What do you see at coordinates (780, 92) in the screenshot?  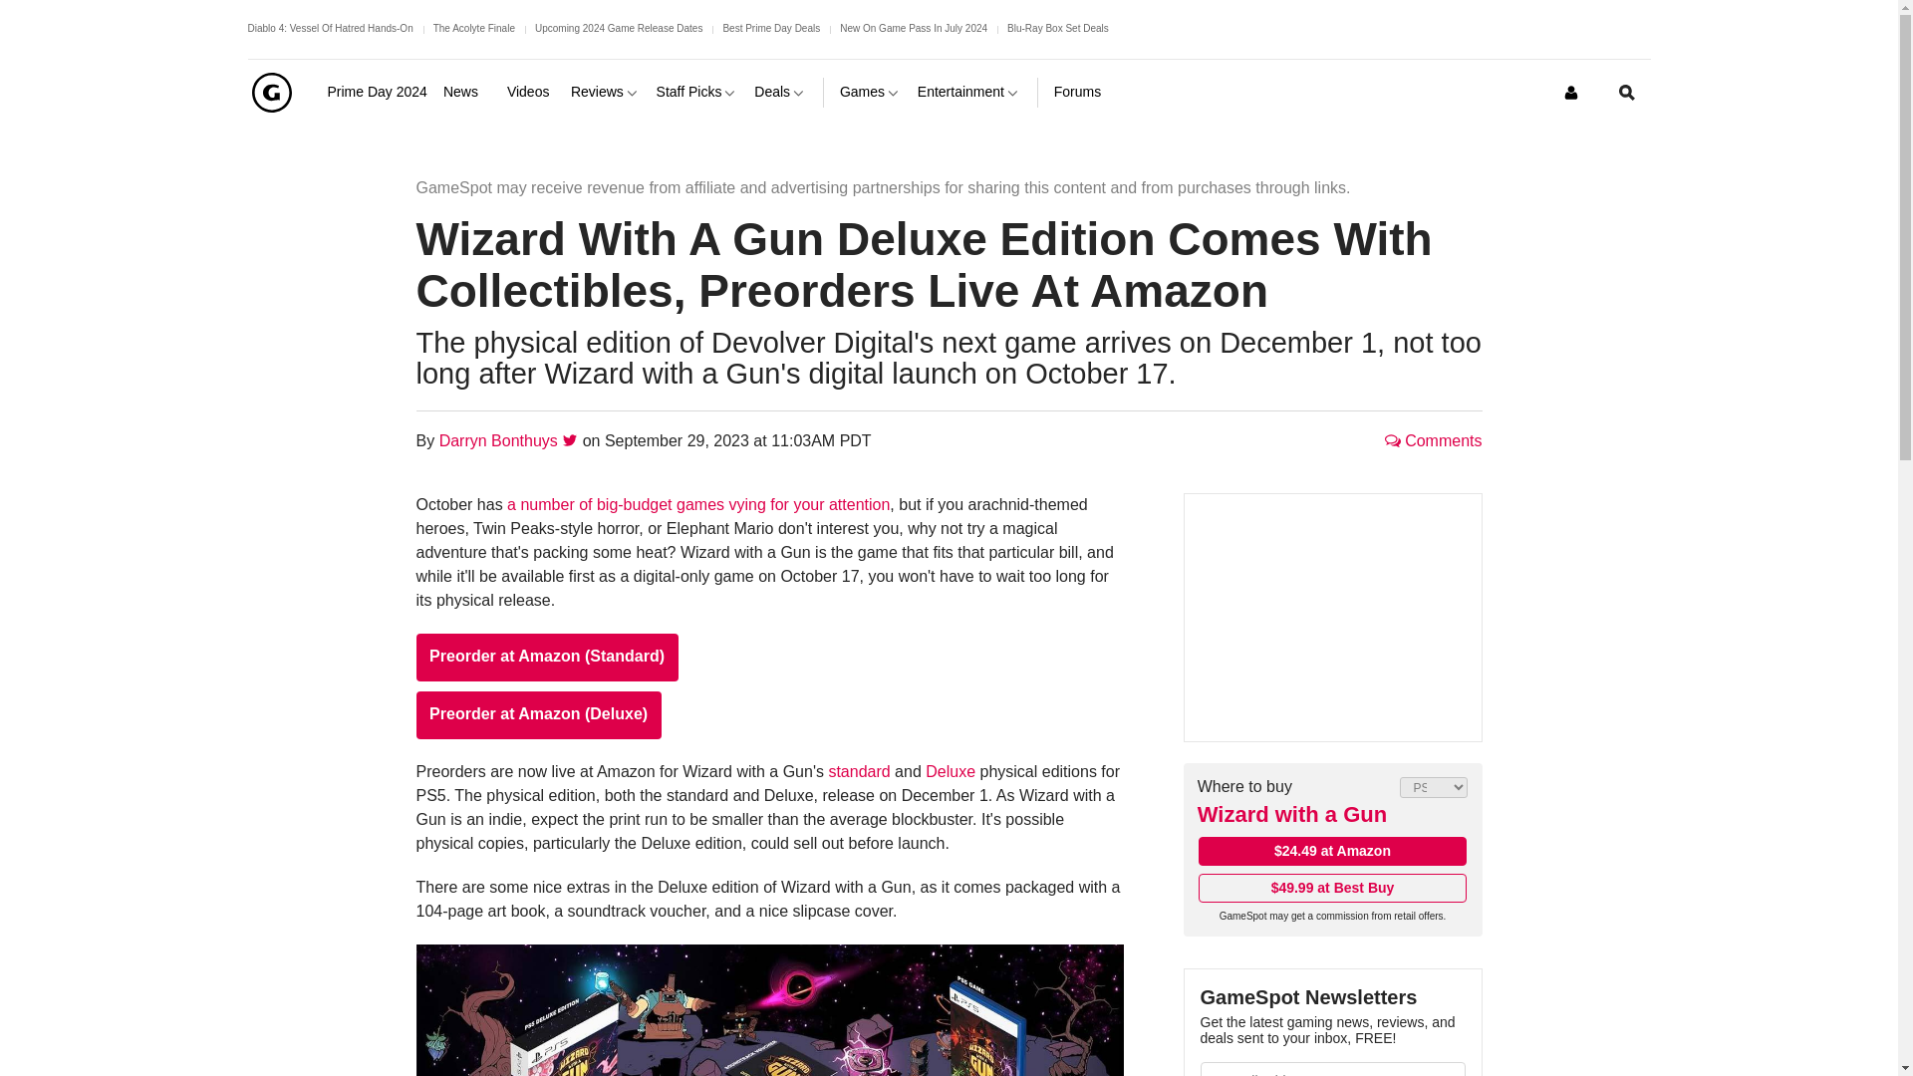 I see `Deals` at bounding box center [780, 92].